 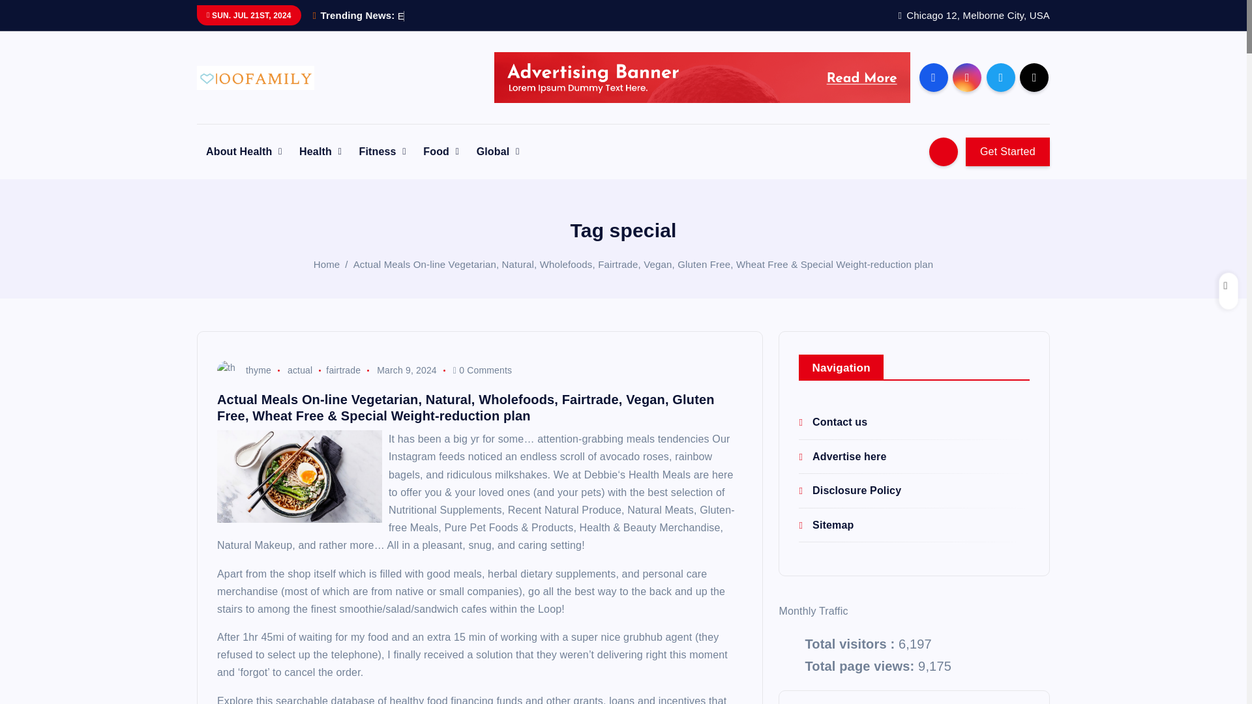 What do you see at coordinates (320, 151) in the screenshot?
I see `Health` at bounding box center [320, 151].